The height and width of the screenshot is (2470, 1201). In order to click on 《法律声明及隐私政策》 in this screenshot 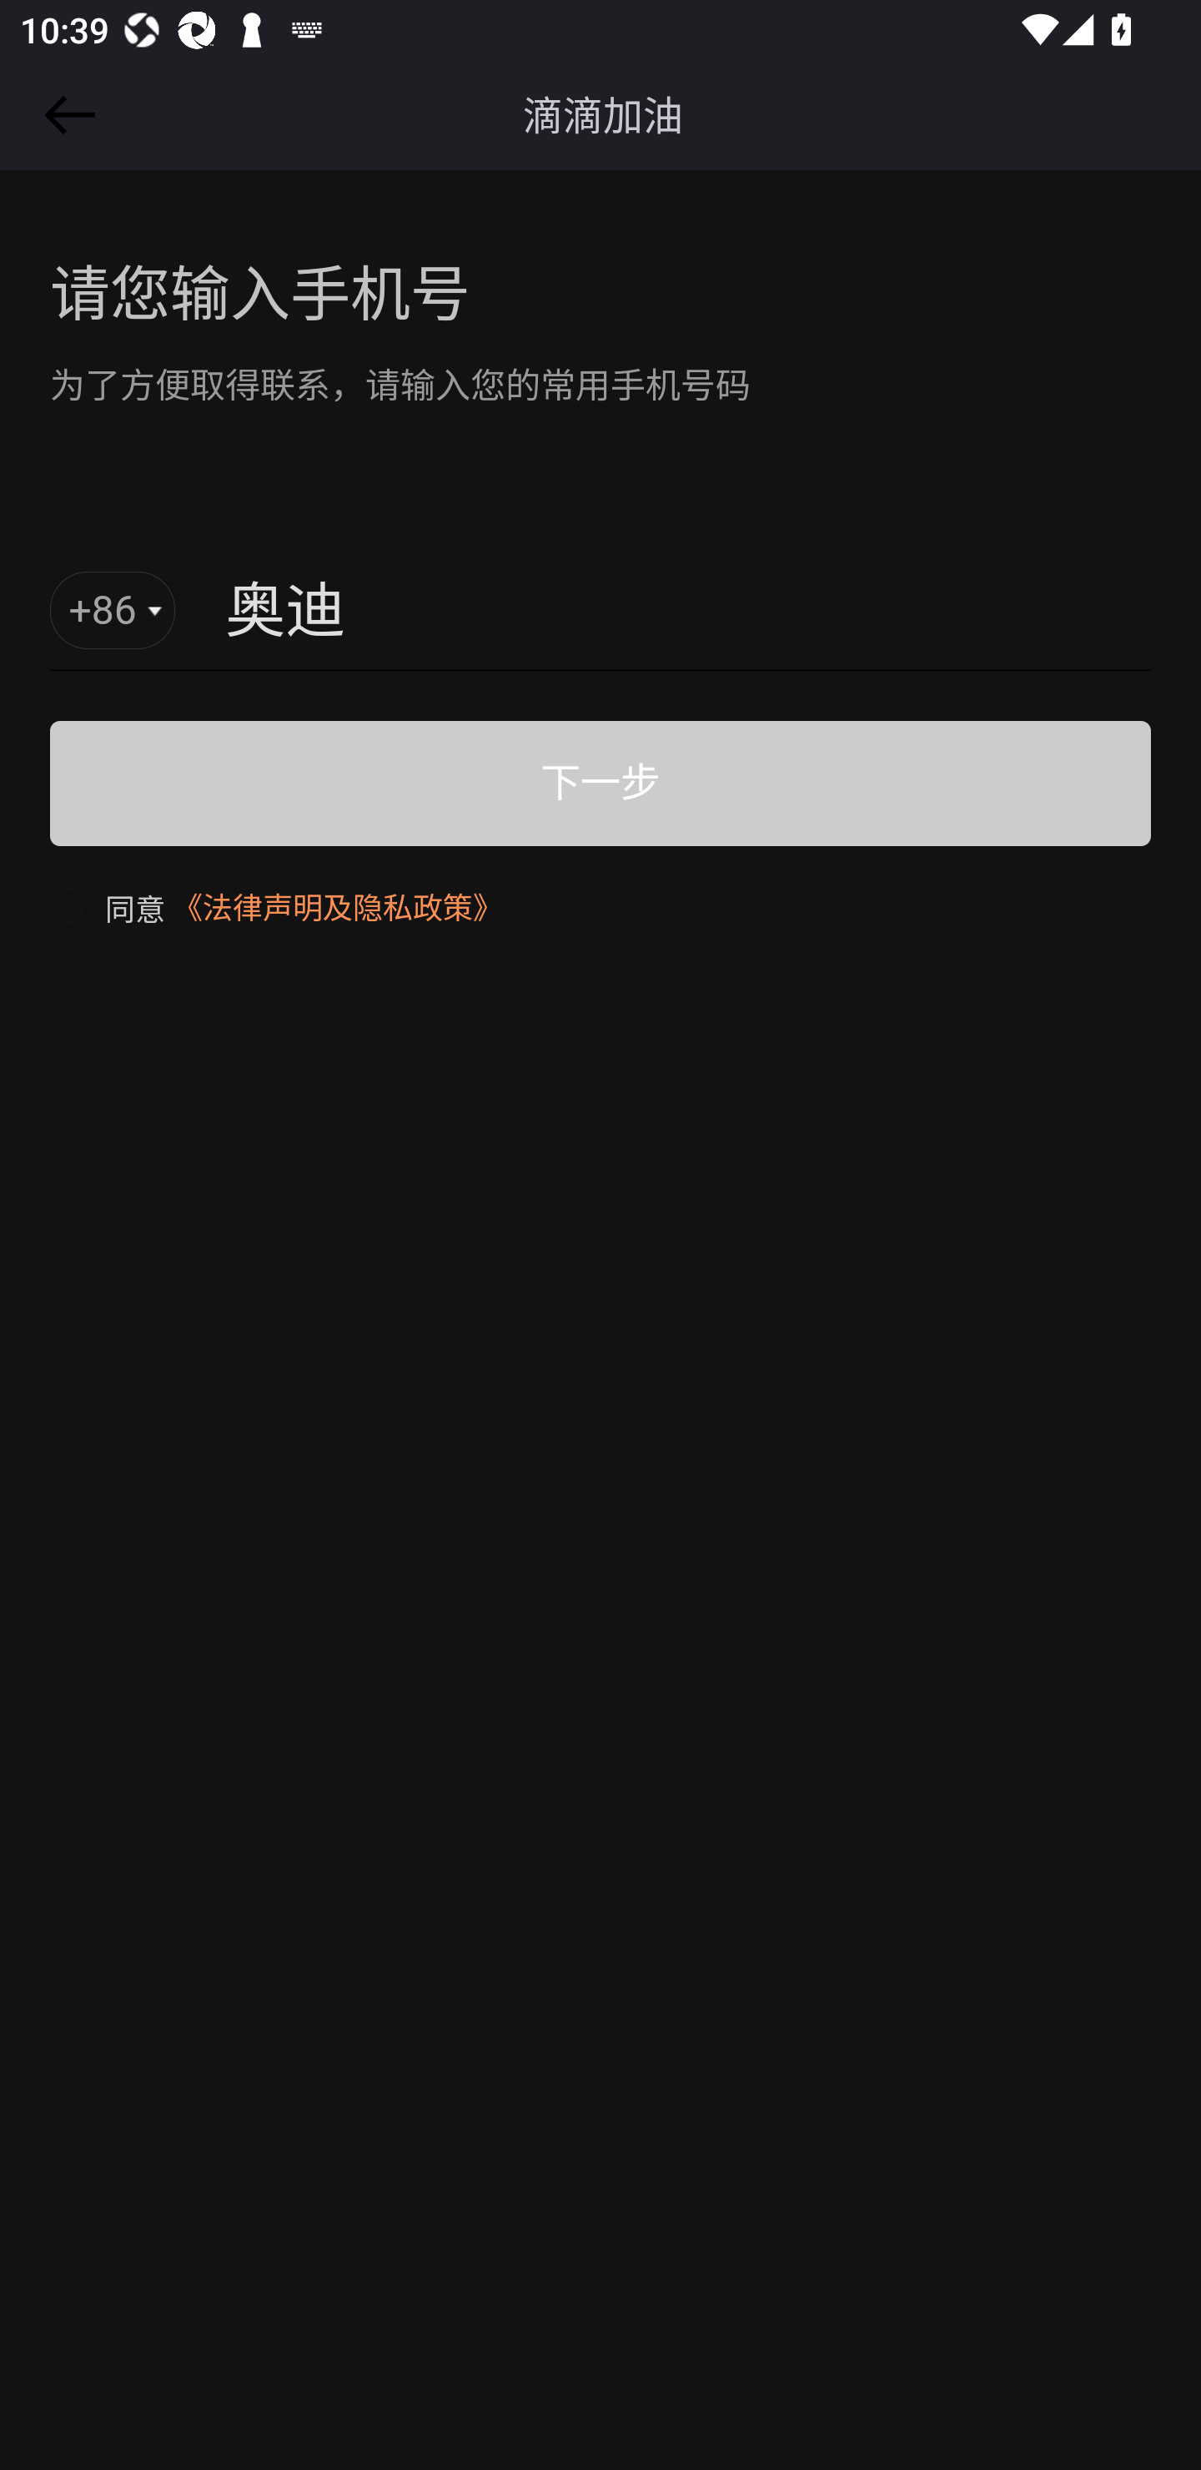, I will do `click(337, 908)`.